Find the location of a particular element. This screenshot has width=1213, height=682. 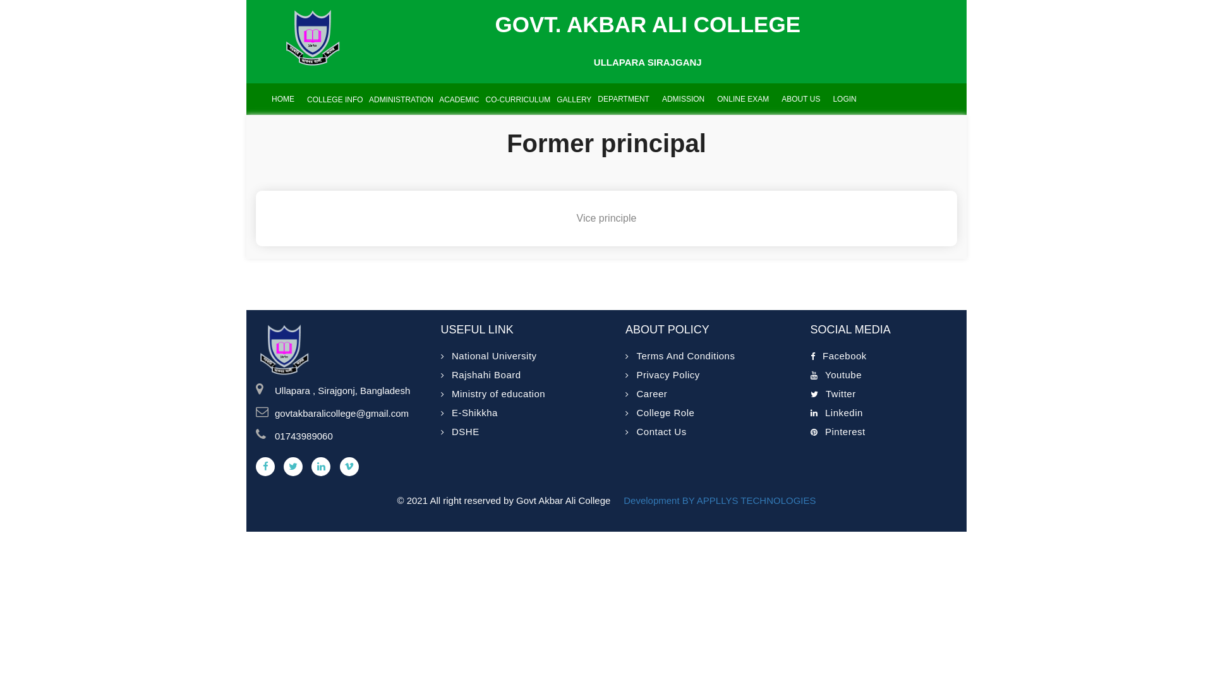

Terms And Conditions is located at coordinates (680, 356).